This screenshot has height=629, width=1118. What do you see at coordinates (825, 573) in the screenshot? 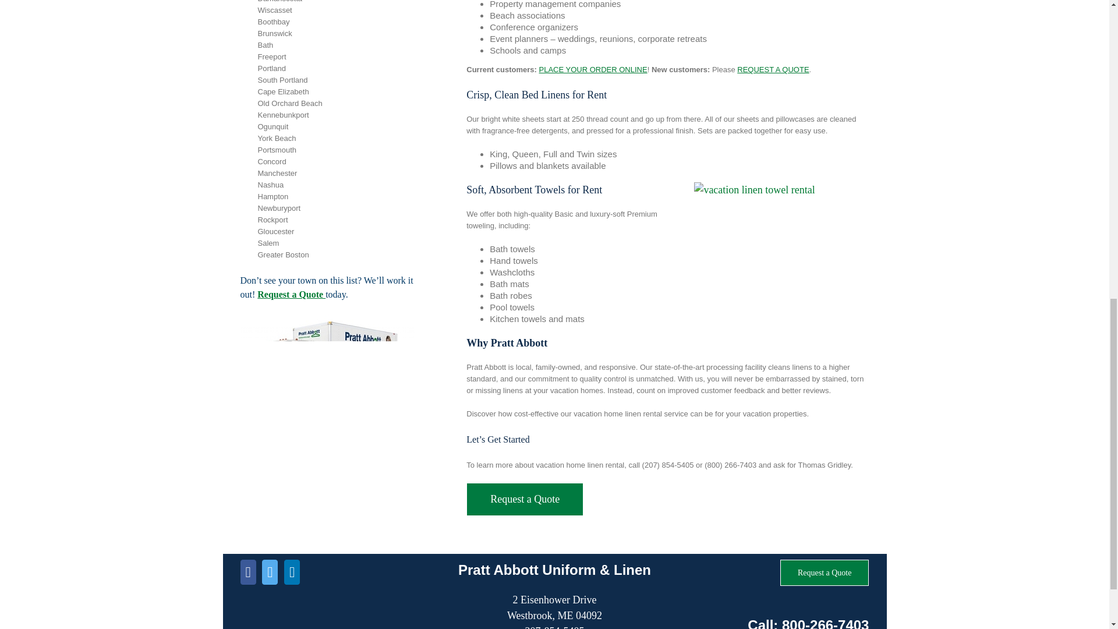
I see `Request a Quote` at bounding box center [825, 573].